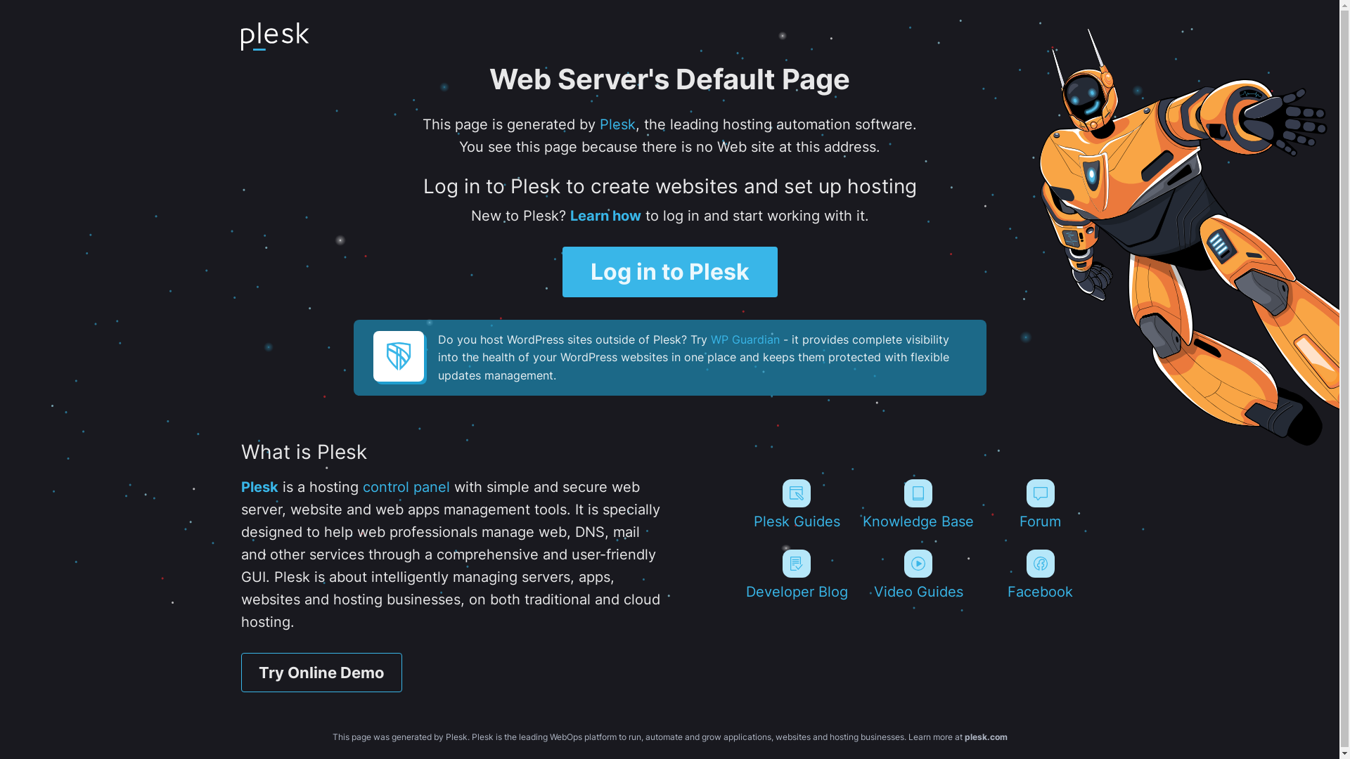 This screenshot has height=759, width=1350. What do you see at coordinates (259, 487) in the screenshot?
I see `Plesk` at bounding box center [259, 487].